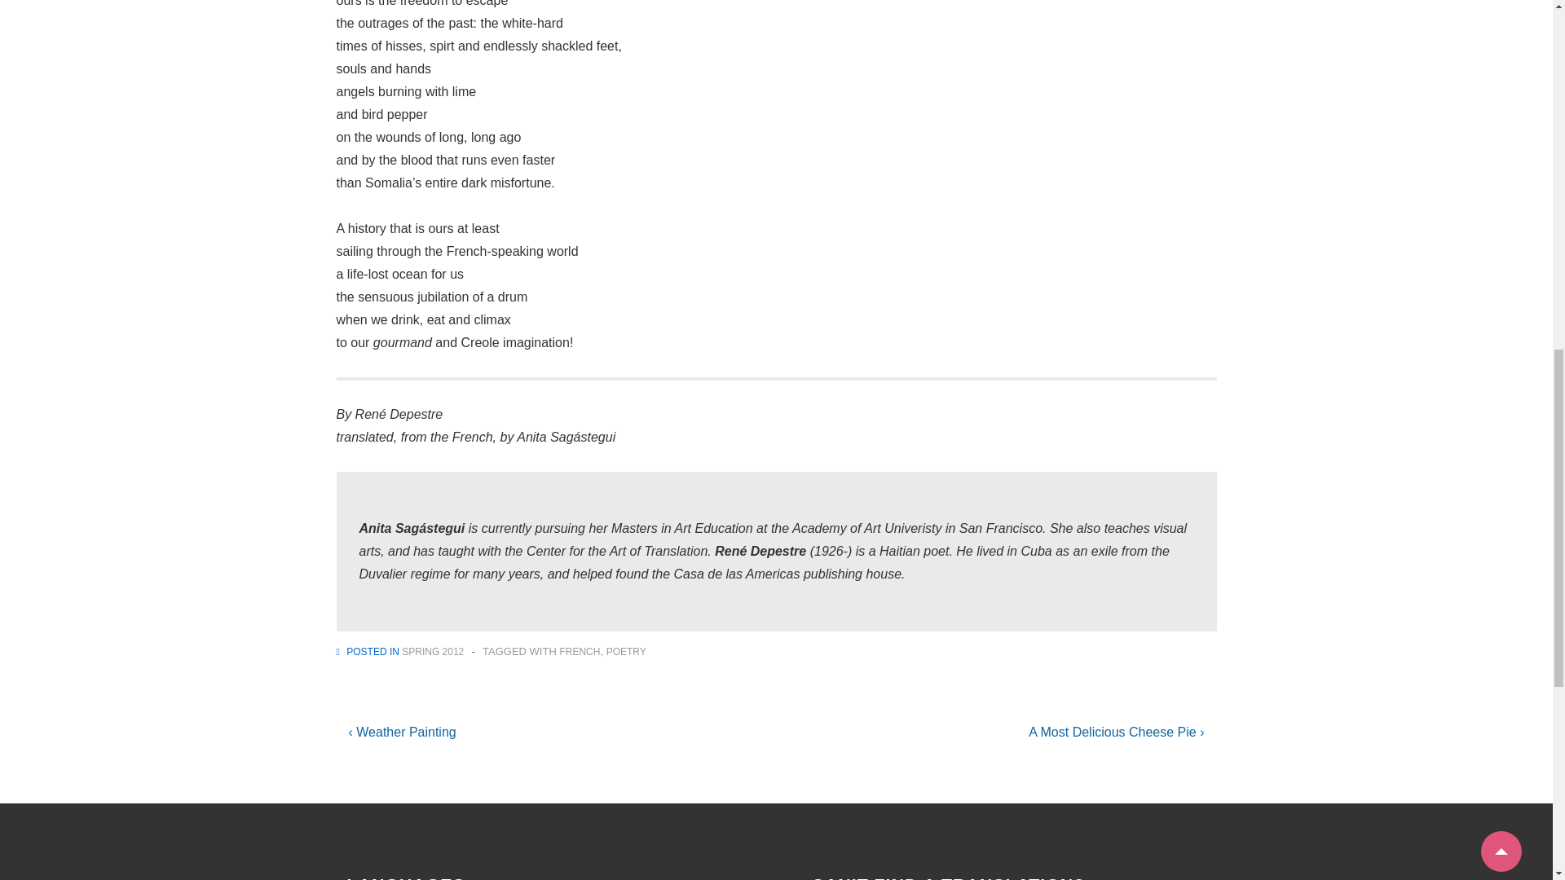 The height and width of the screenshot is (880, 1565). Describe the element at coordinates (579, 651) in the screenshot. I see `FRENCH` at that location.